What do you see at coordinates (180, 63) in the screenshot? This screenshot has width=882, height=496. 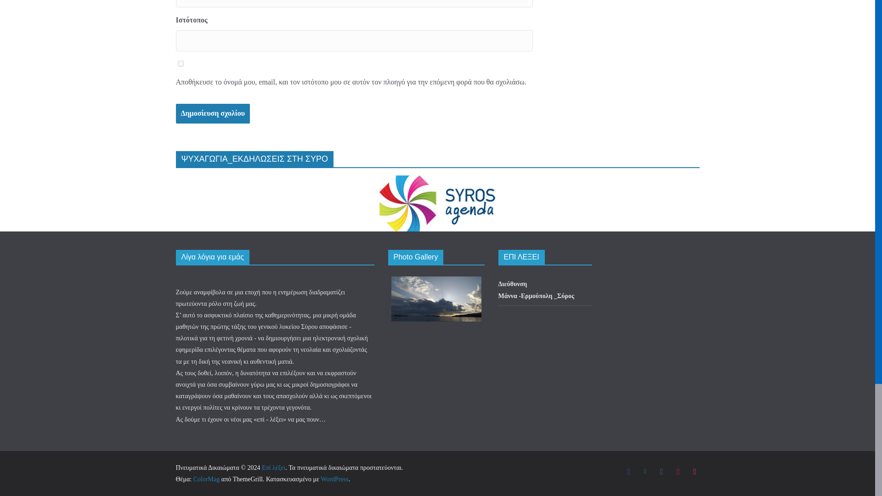 I see `yes` at bounding box center [180, 63].